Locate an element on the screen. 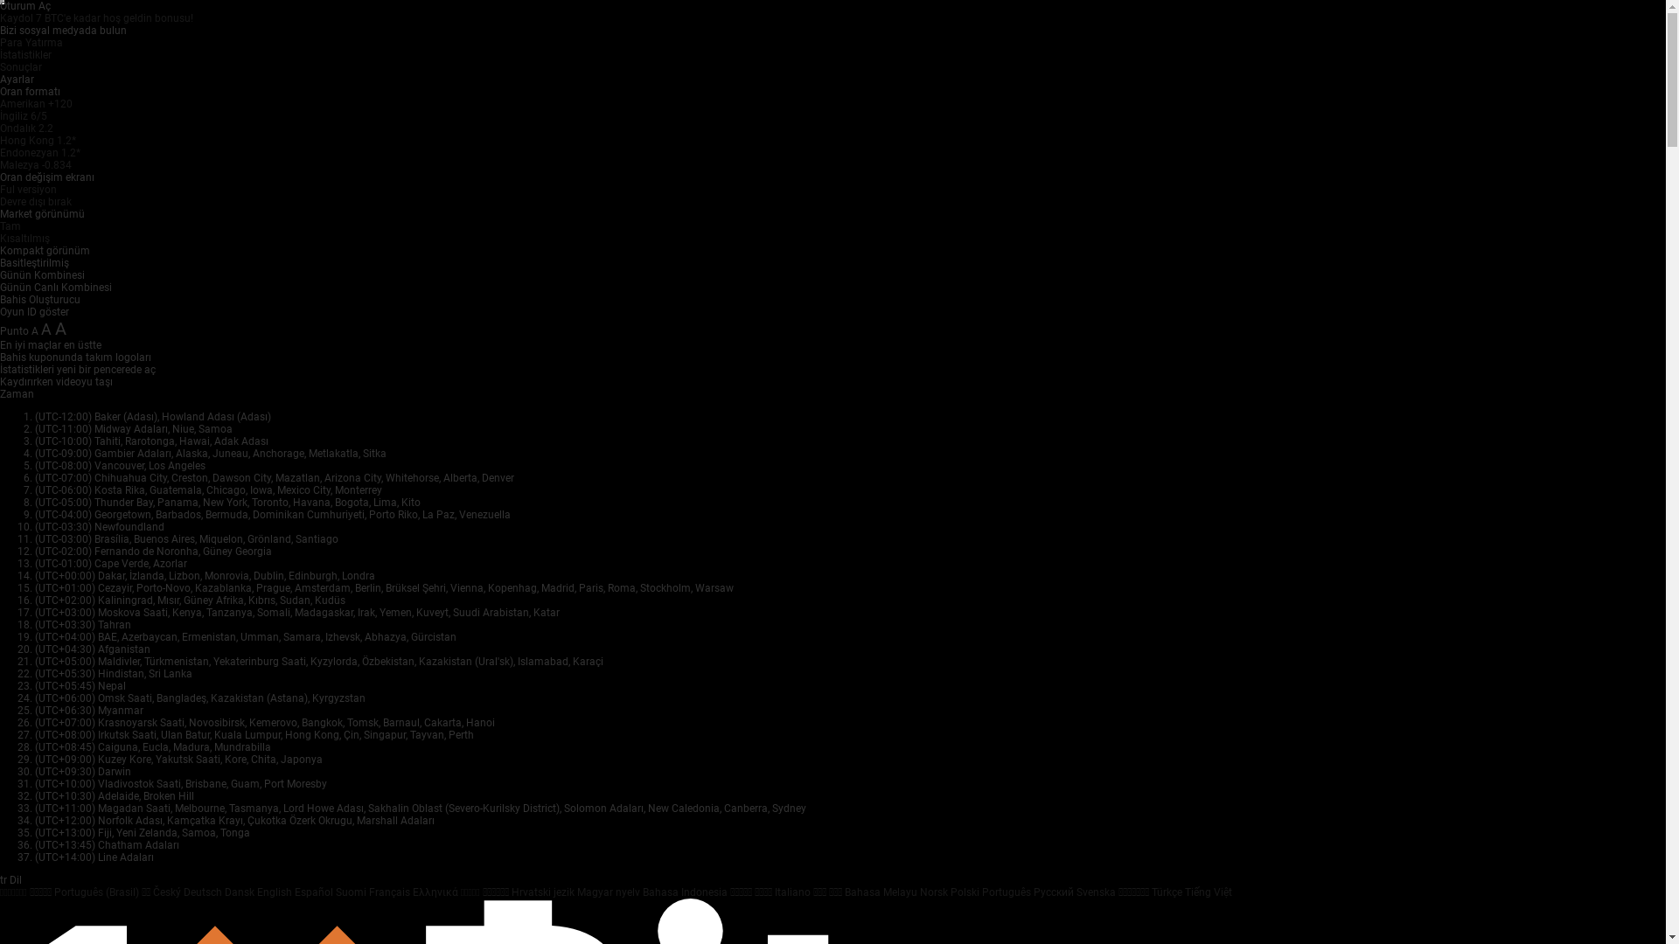  Hrvatski jezik is located at coordinates (544, 892).